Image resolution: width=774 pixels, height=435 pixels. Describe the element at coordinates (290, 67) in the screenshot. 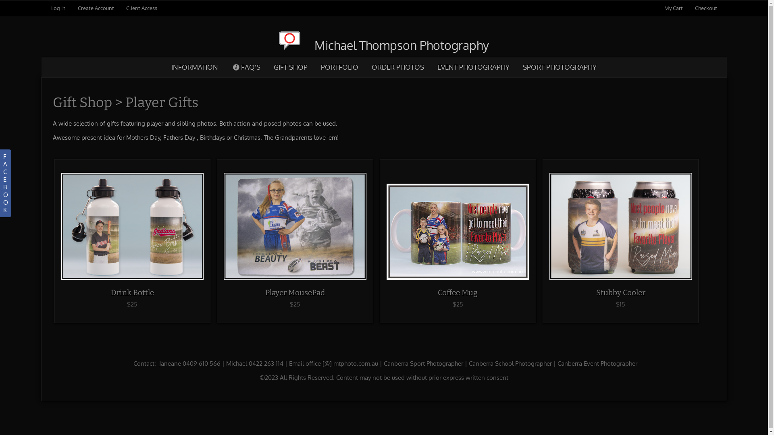

I see `GIFT SHOP` at that location.